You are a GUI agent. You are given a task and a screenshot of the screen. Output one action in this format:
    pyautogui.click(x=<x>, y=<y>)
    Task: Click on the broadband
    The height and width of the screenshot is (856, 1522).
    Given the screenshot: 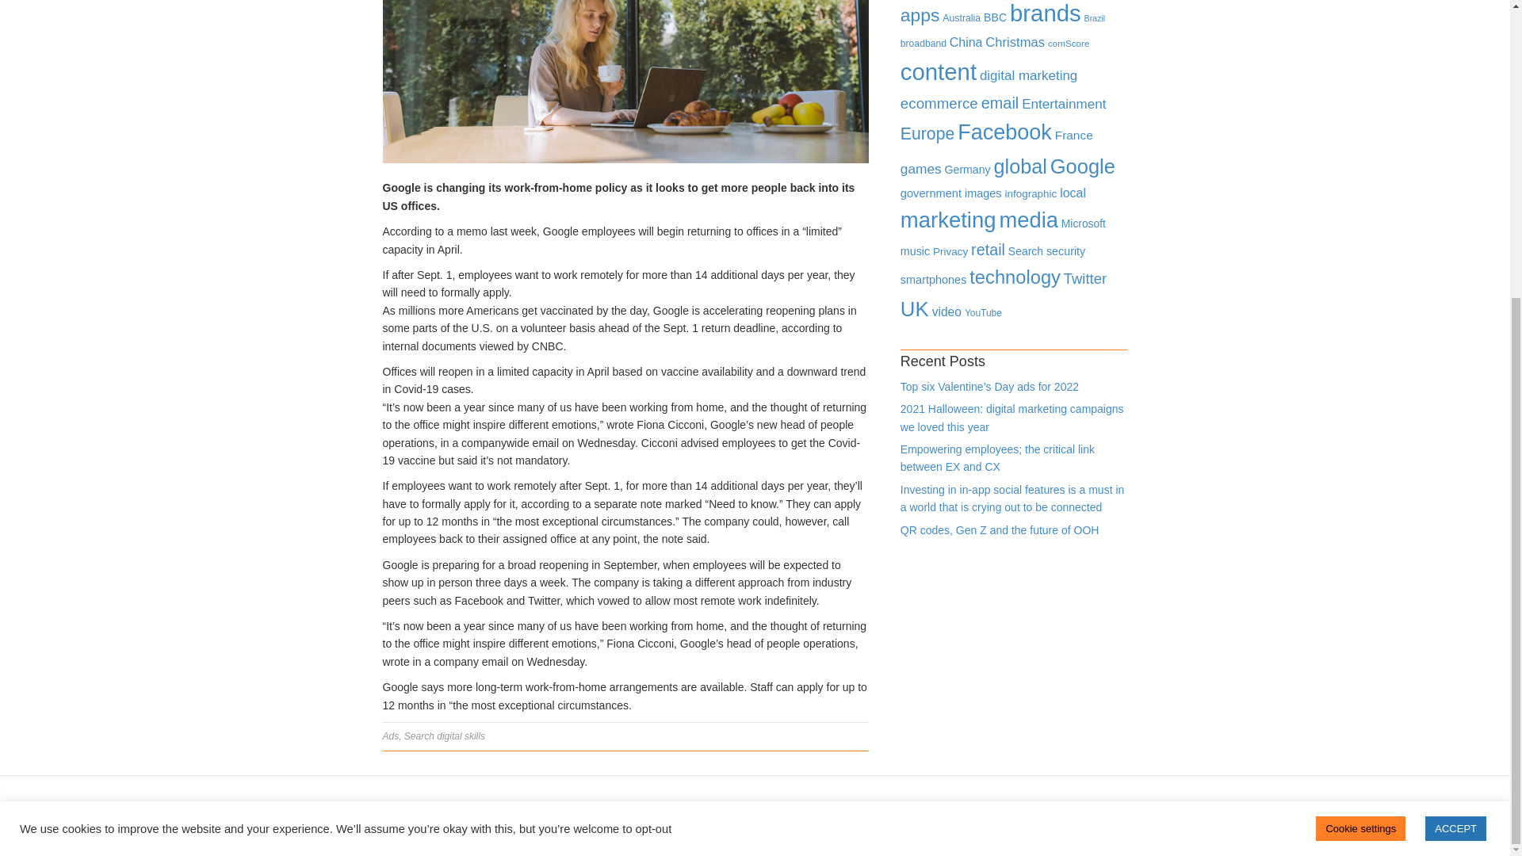 What is the action you would take?
    pyautogui.click(x=924, y=43)
    